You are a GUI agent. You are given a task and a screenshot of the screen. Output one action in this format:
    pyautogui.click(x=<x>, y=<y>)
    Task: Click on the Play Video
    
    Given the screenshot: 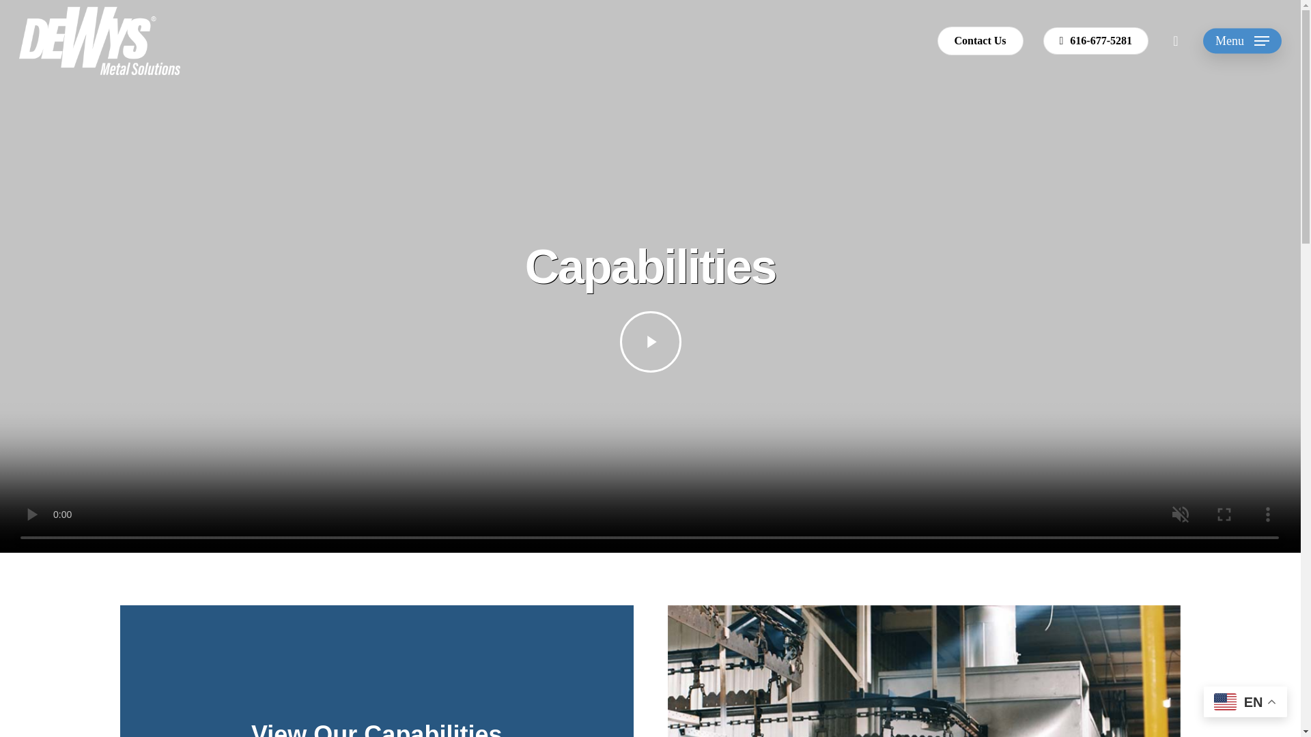 What is the action you would take?
    pyautogui.click(x=651, y=341)
    